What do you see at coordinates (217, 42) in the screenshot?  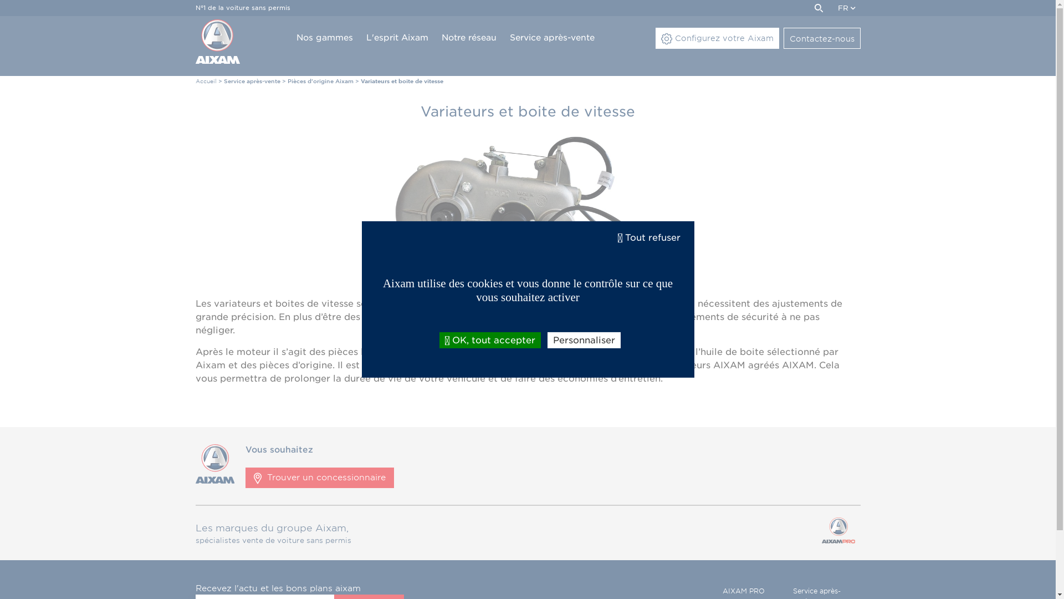 I see `Aixam` at bounding box center [217, 42].